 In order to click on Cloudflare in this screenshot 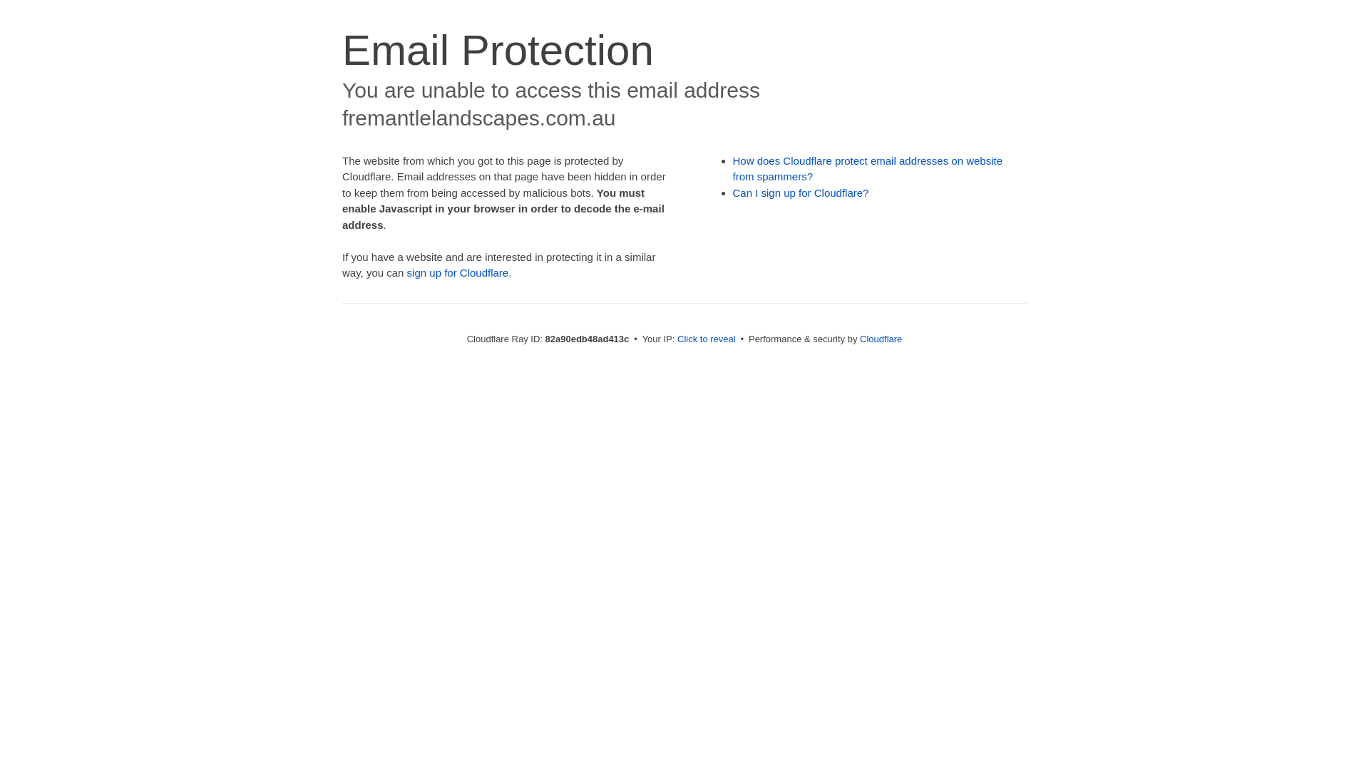, I will do `click(881, 339)`.